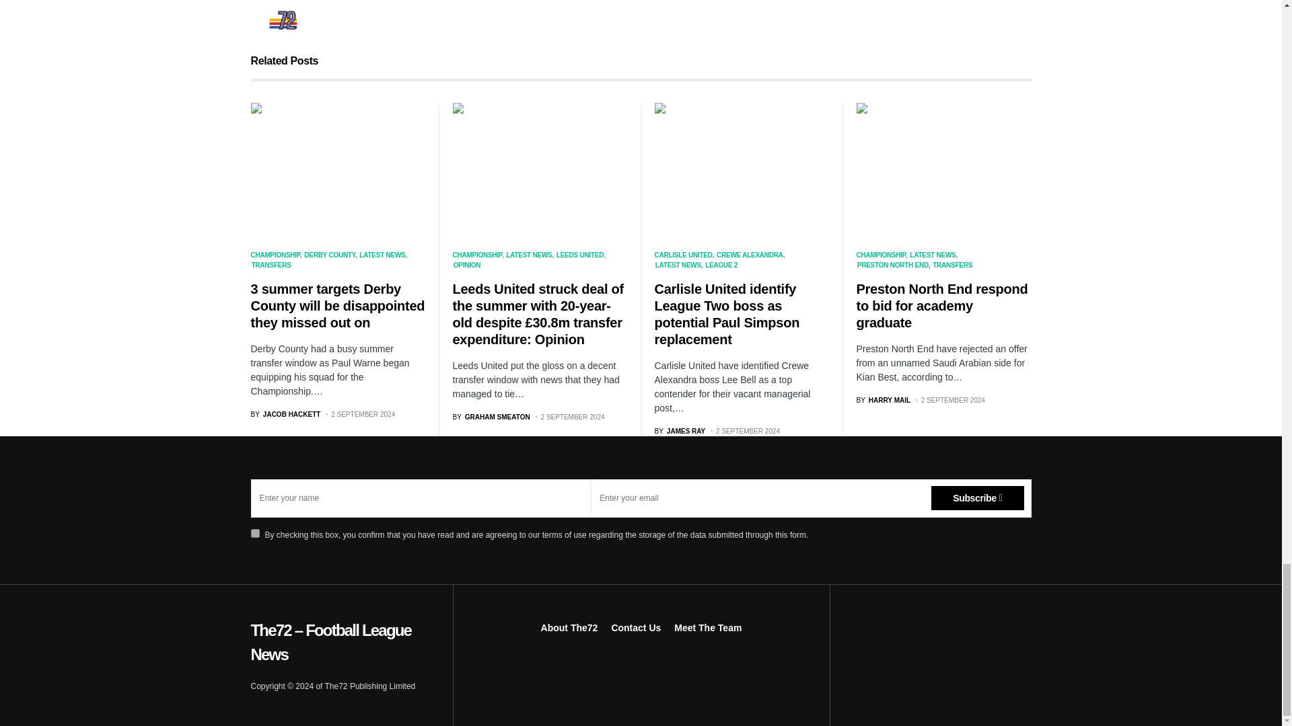 The width and height of the screenshot is (1292, 726). Describe the element at coordinates (254, 534) in the screenshot. I see `on` at that location.